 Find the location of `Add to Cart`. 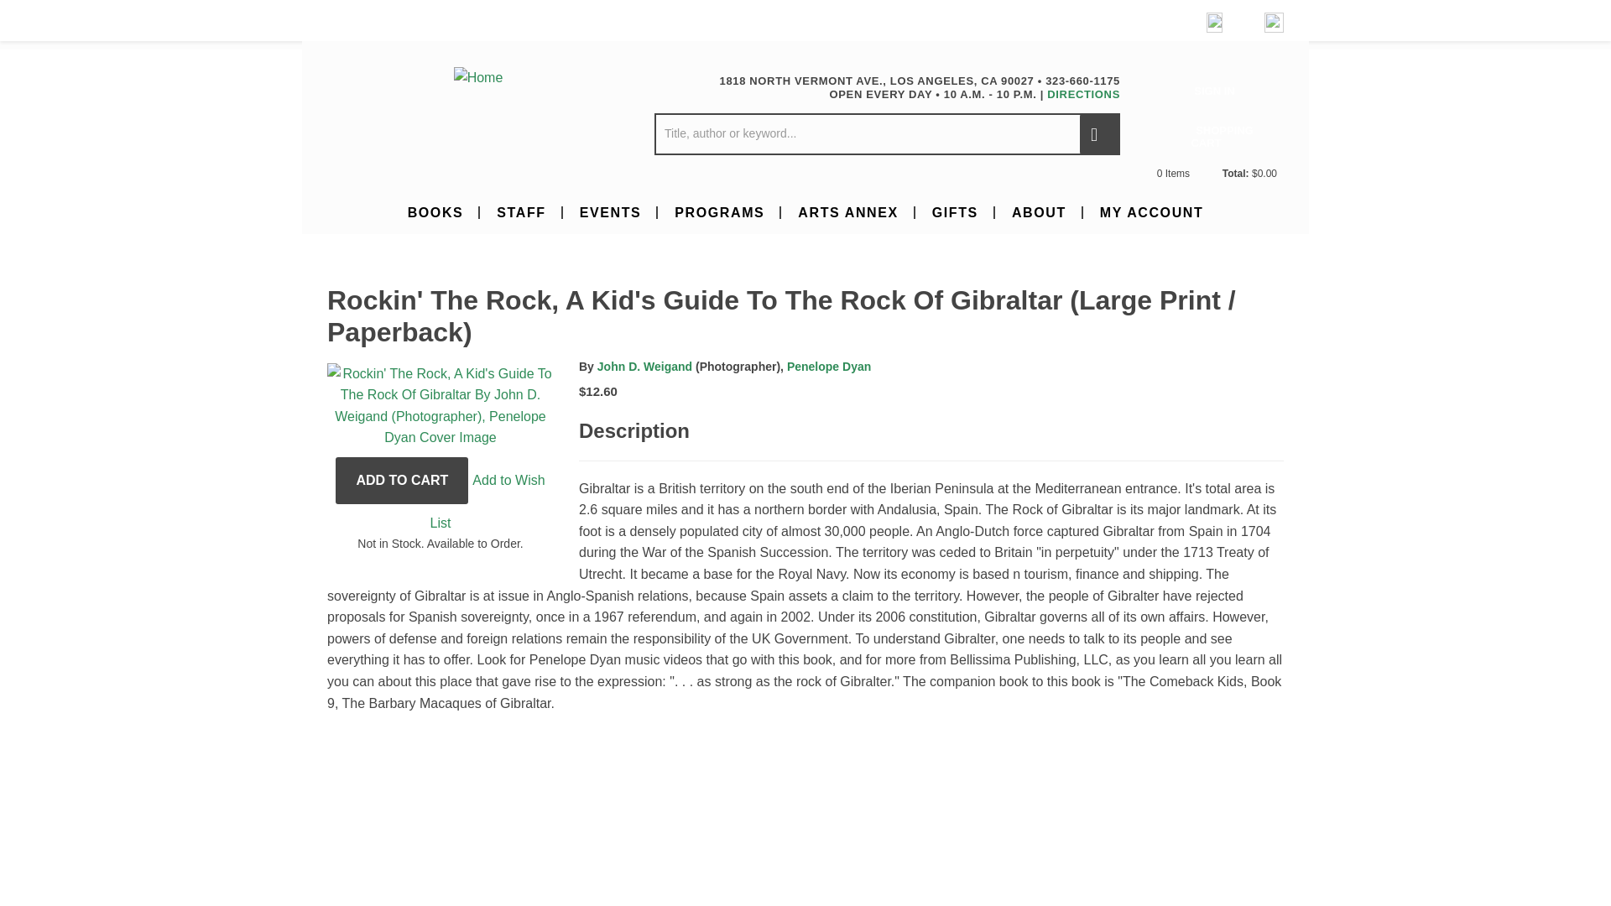

Add to Cart is located at coordinates (401, 480).